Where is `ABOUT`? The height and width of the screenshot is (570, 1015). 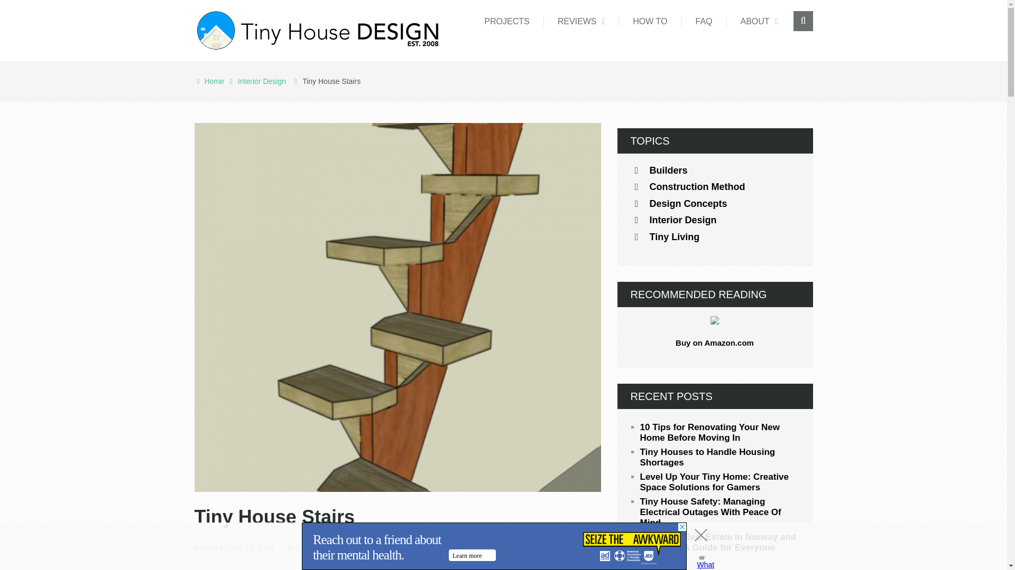
ABOUT is located at coordinates (759, 21).